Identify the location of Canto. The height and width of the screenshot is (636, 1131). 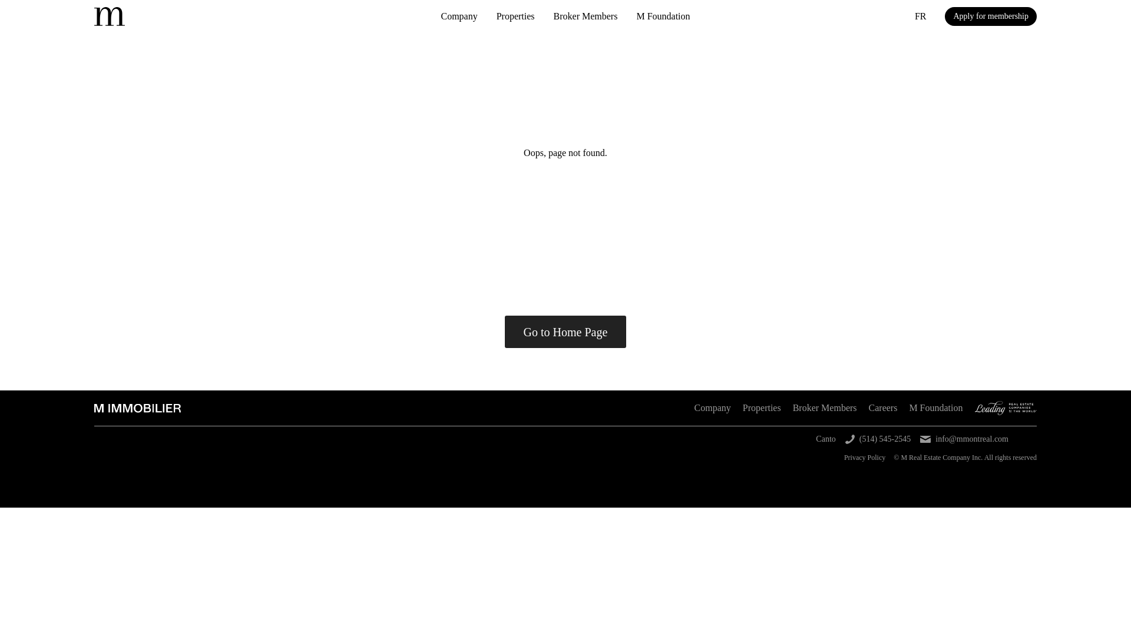
(825, 439).